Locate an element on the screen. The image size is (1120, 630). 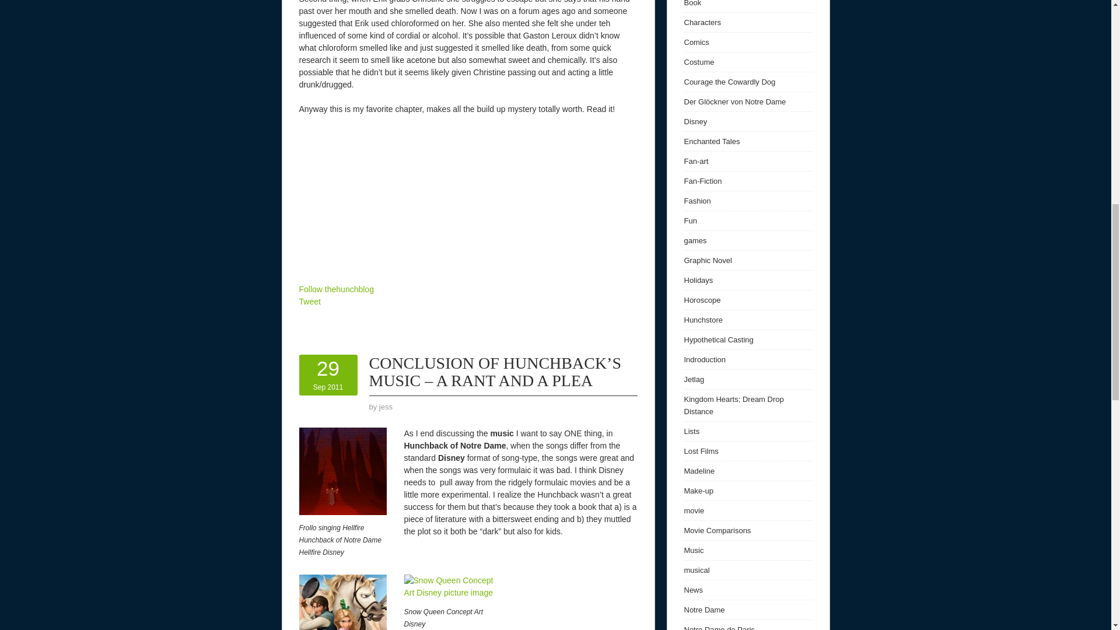
by jess is located at coordinates (386, 407).